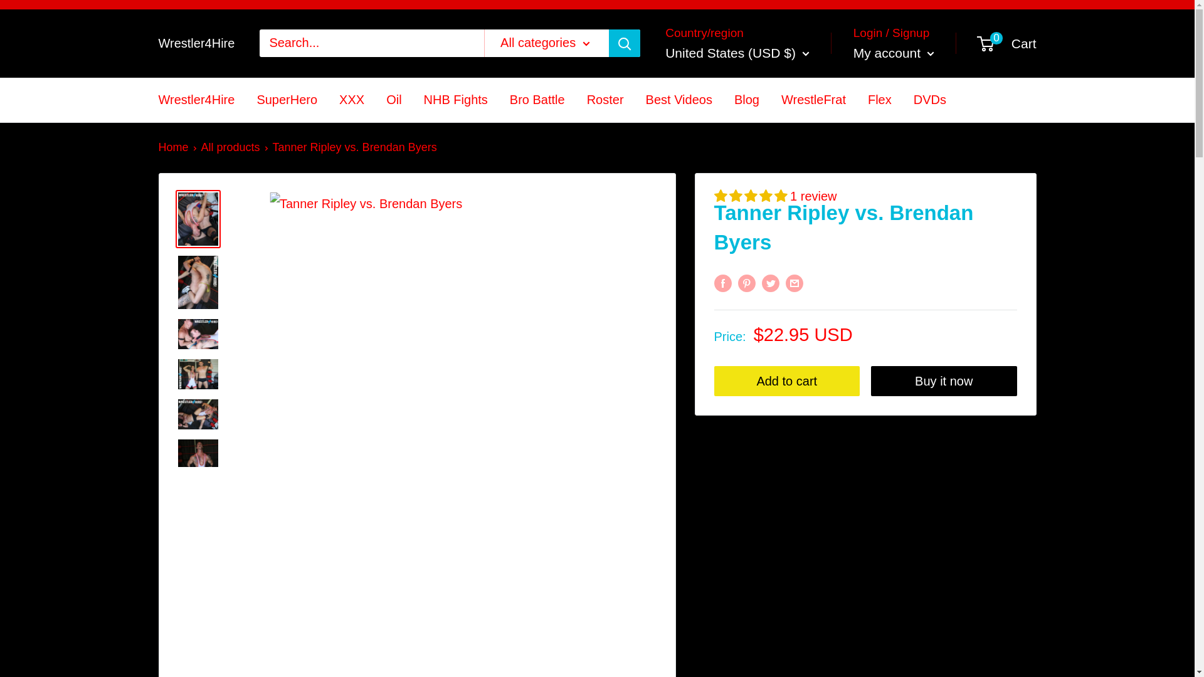  I want to click on DZ, so click(677, 169).